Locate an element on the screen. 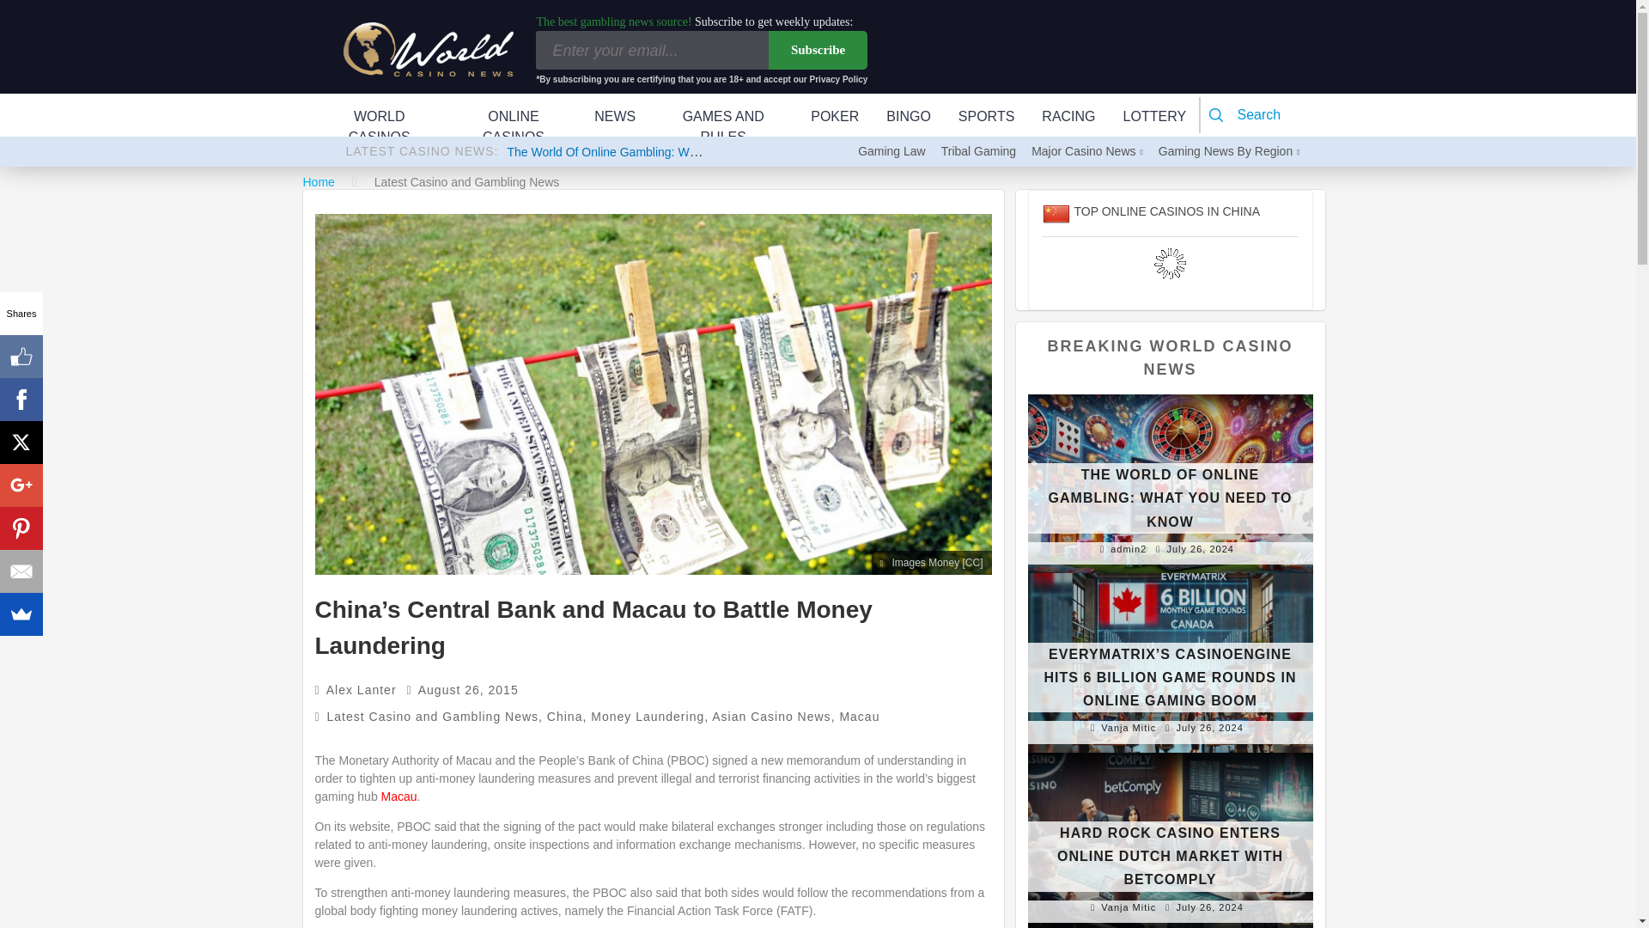  The World of Online Gambling: What You Need to Know is located at coordinates (658, 151).